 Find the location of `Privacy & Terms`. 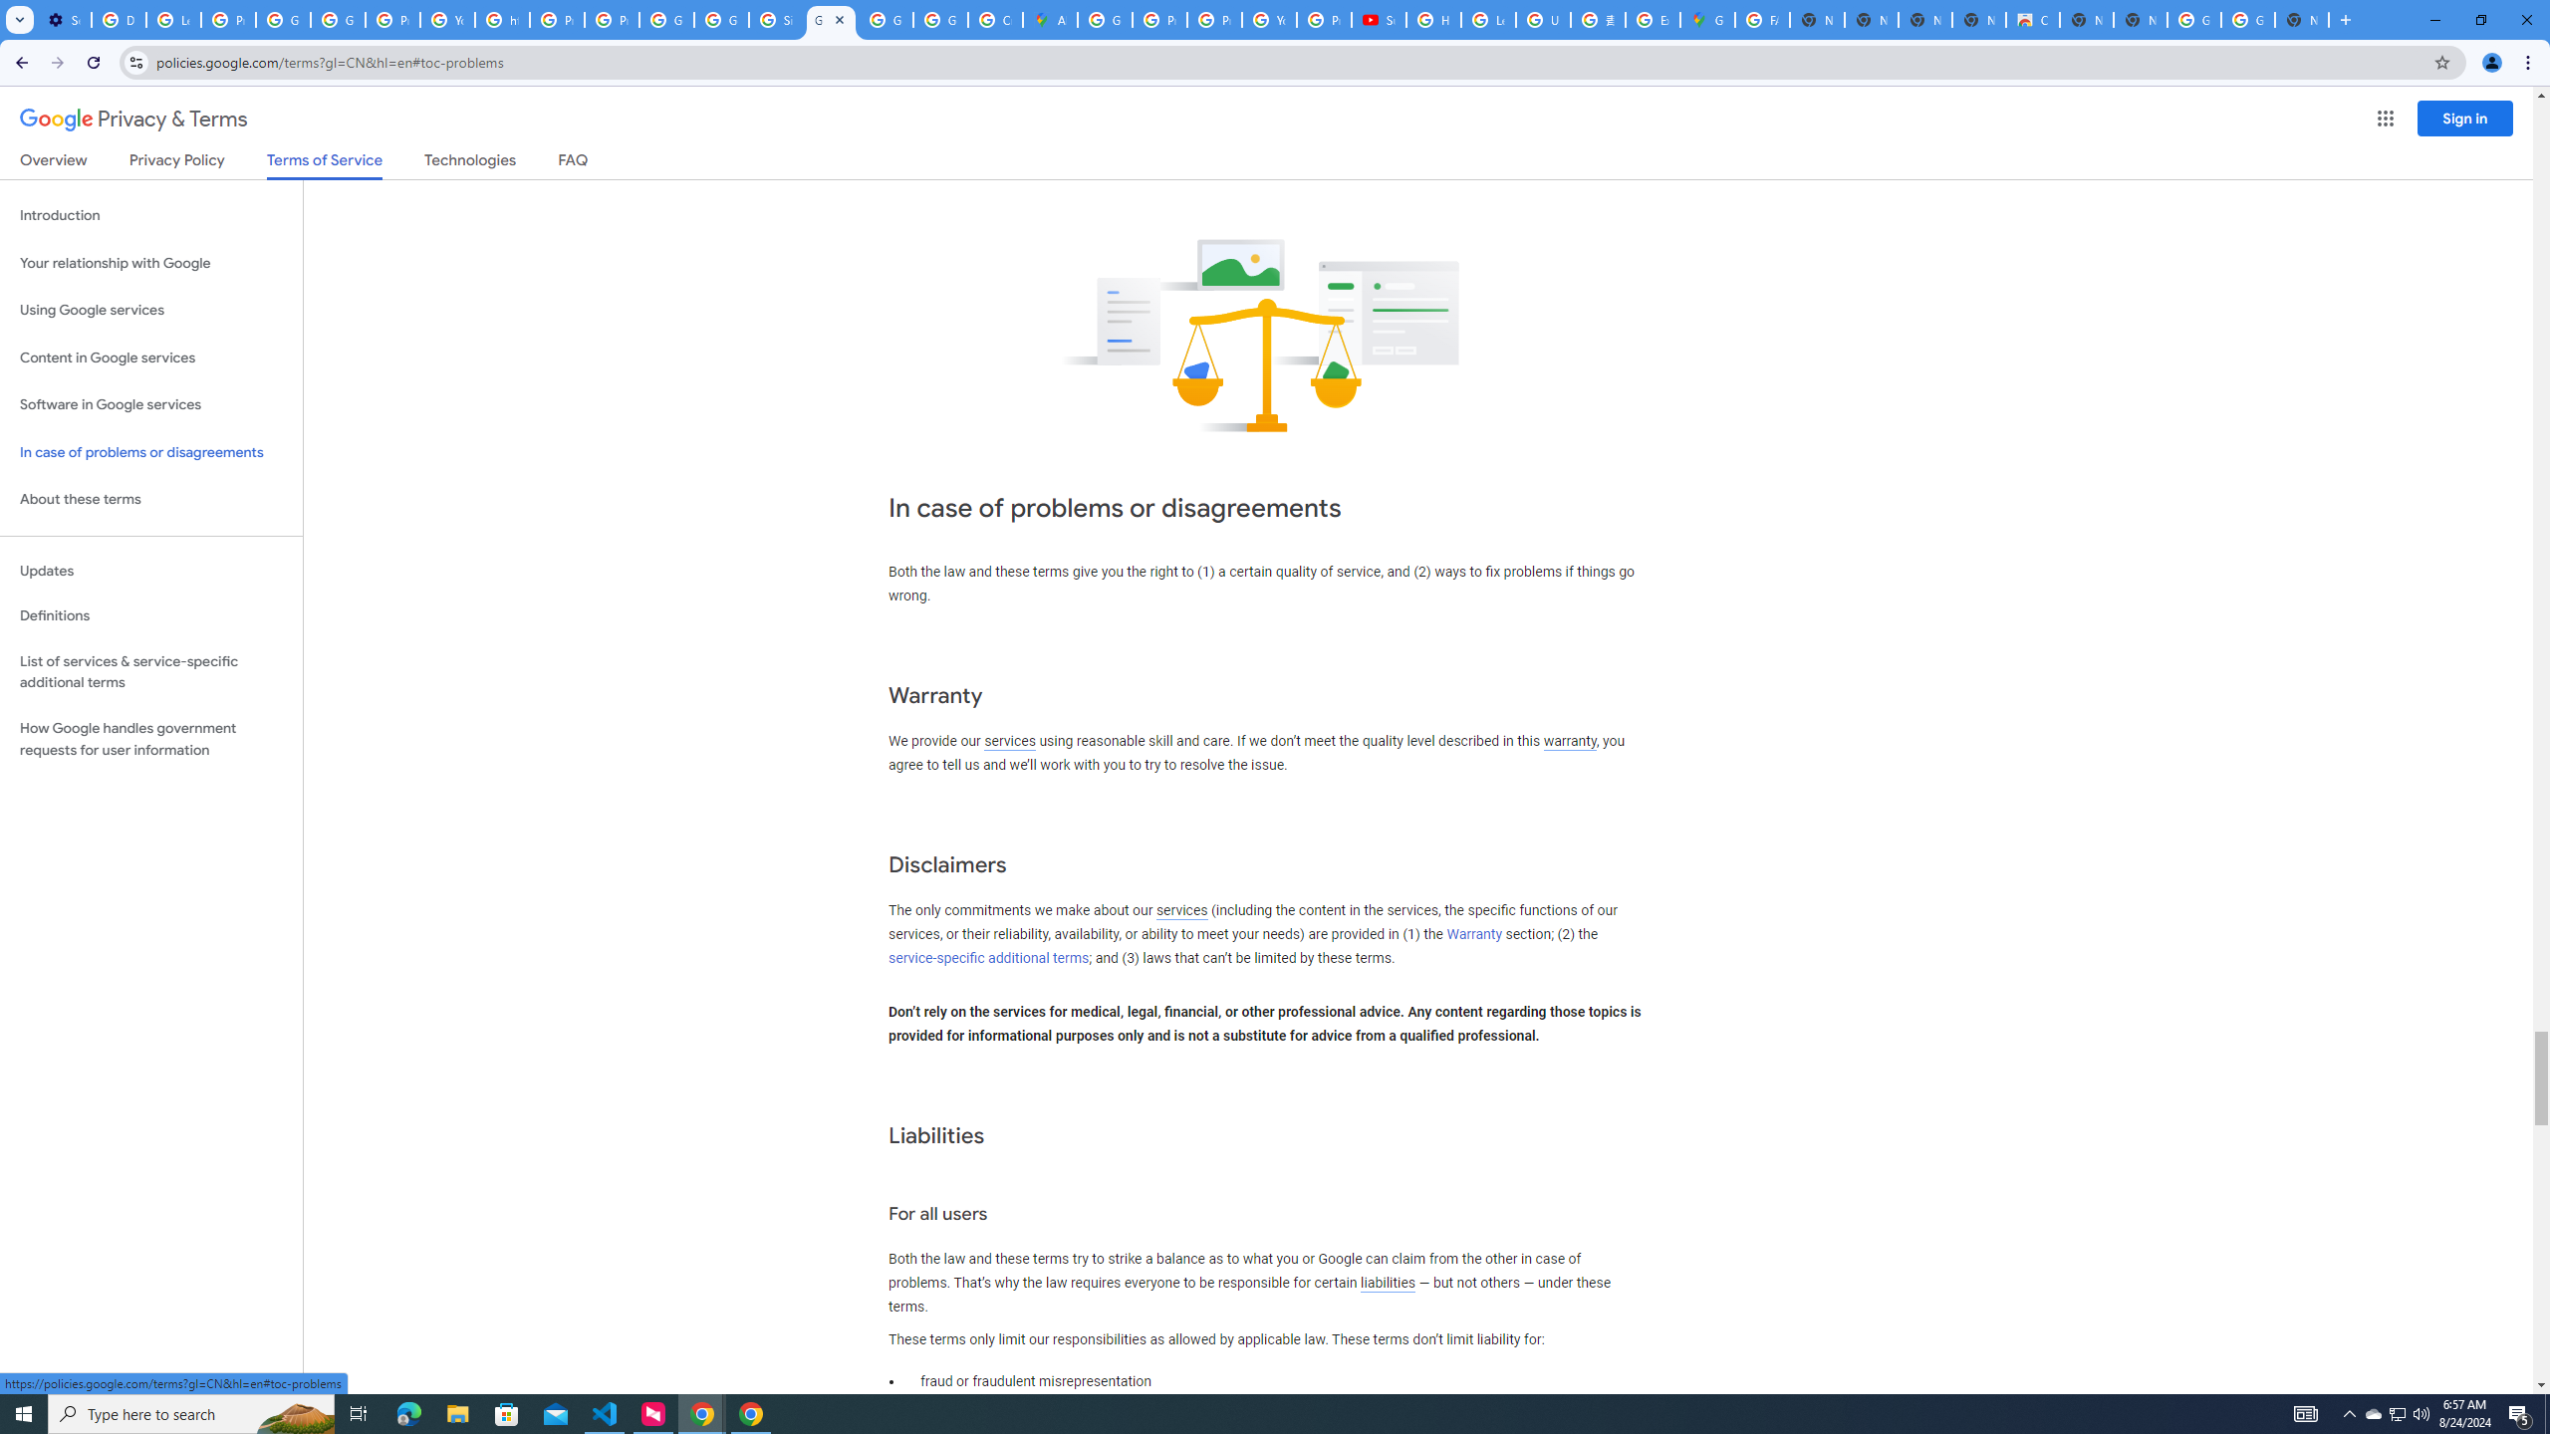

Privacy & Terms is located at coordinates (133, 119).